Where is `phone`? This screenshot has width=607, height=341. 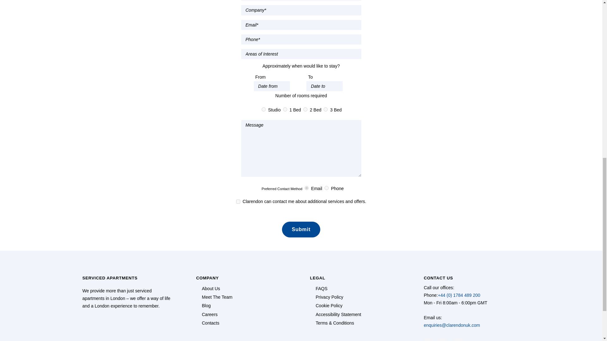
phone is located at coordinates (326, 188).